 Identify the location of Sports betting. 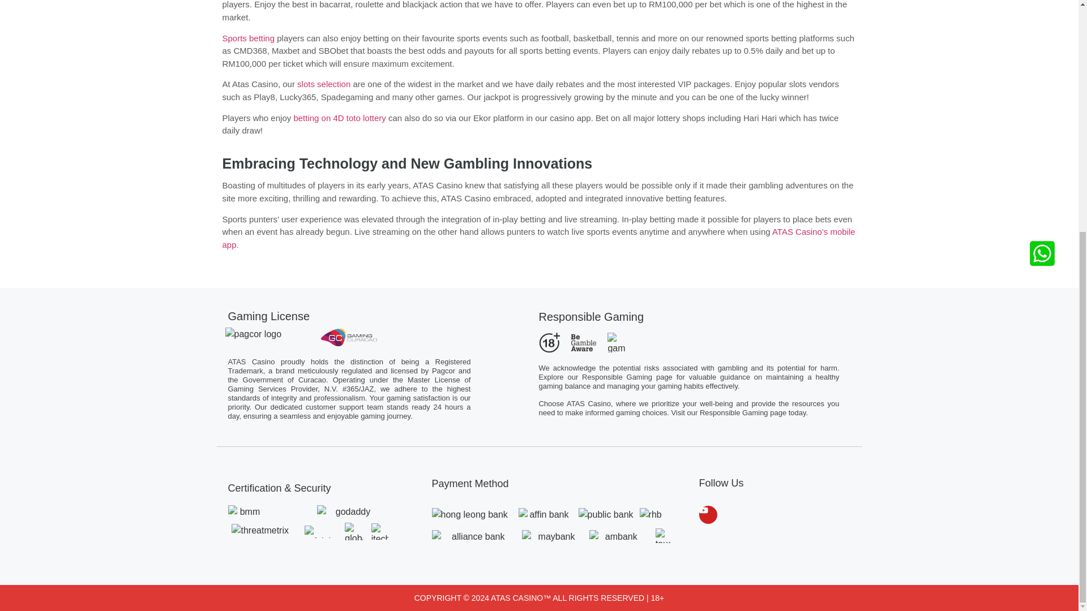
(248, 38).